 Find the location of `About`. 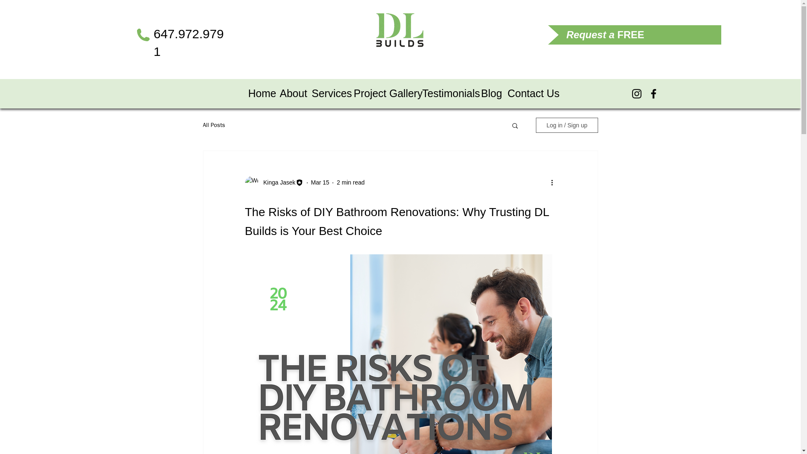

About is located at coordinates (292, 93).